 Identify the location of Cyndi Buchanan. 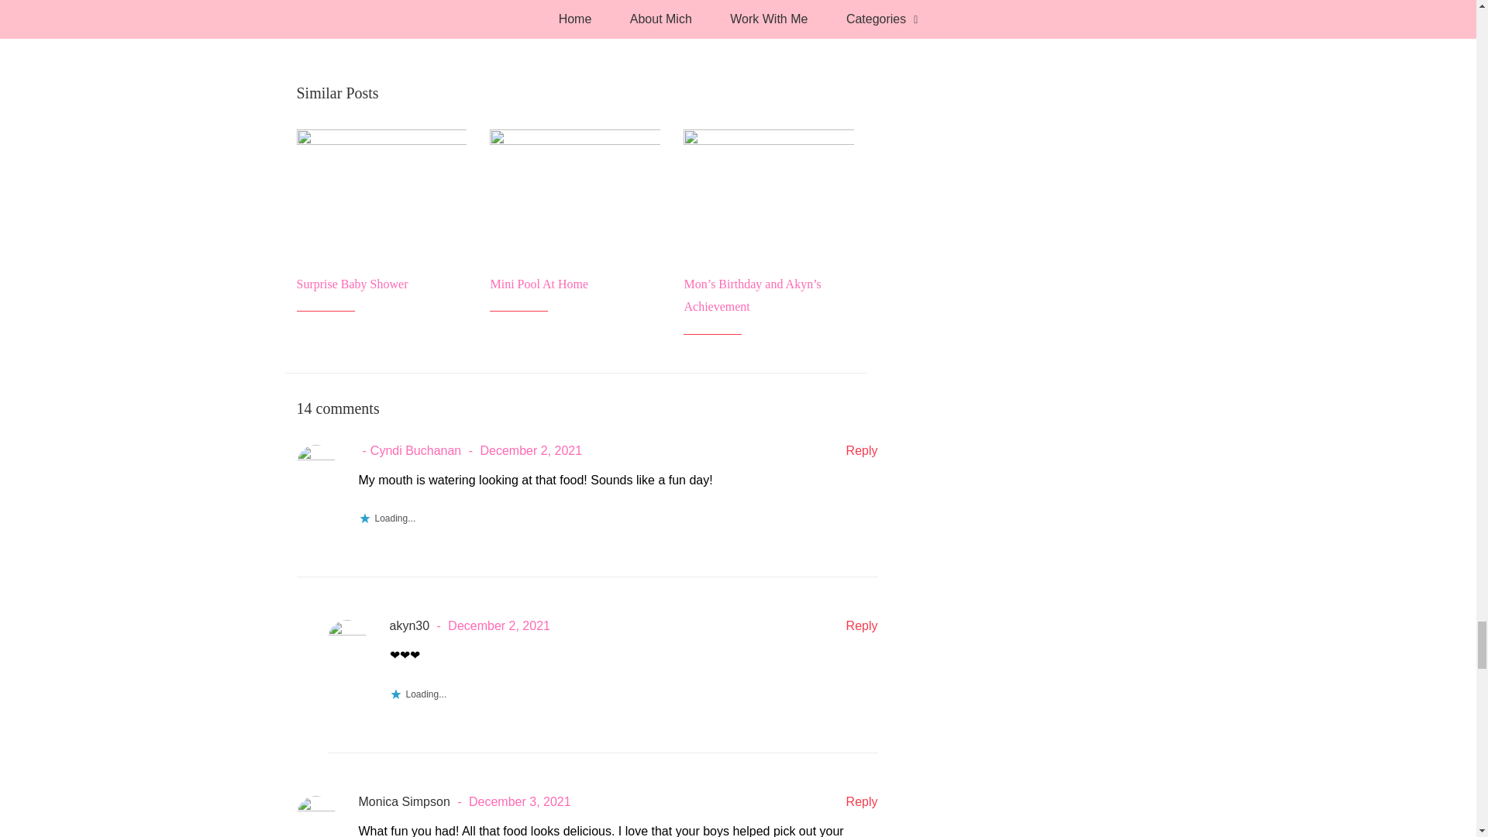
(409, 450).